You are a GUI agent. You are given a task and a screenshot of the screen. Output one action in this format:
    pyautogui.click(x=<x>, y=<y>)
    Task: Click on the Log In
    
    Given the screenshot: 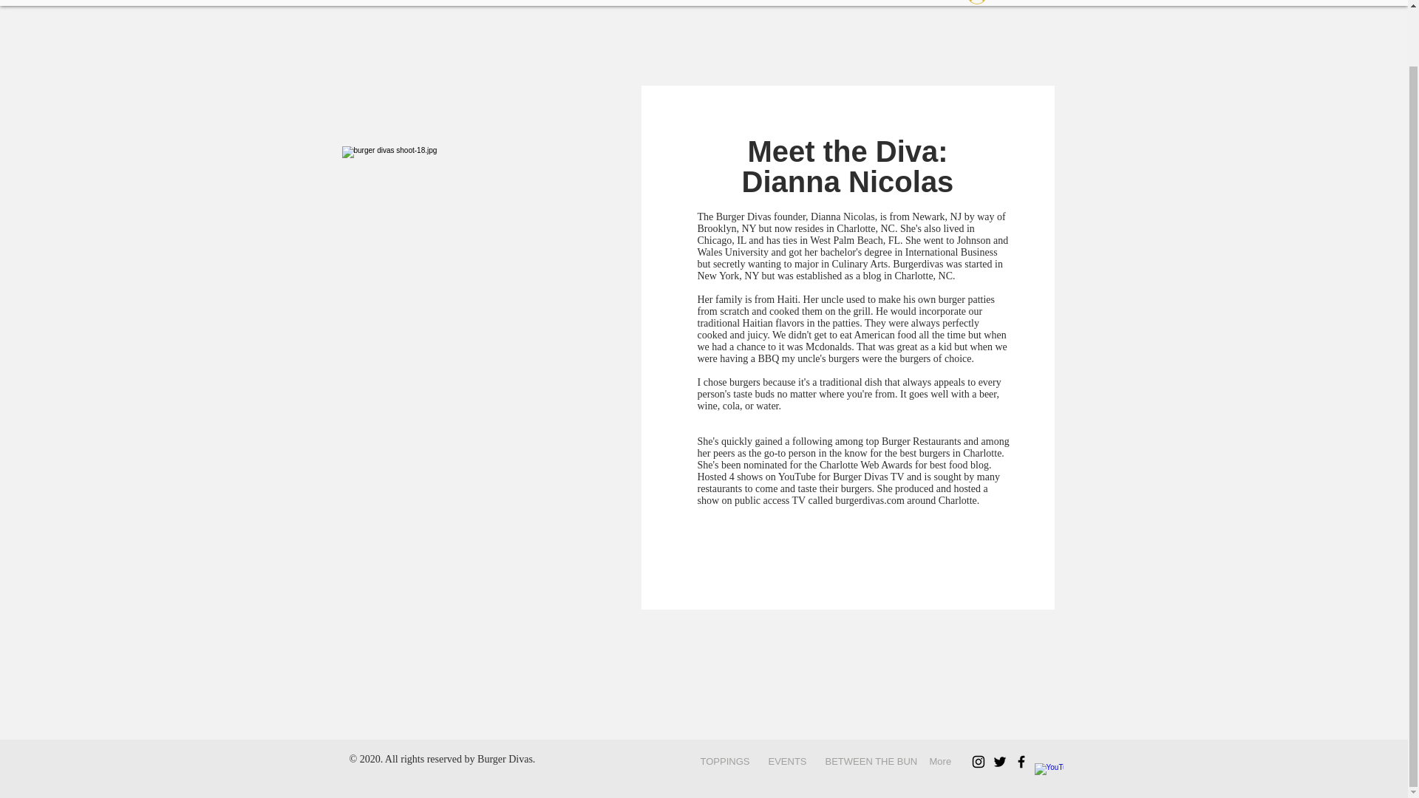 What is the action you would take?
    pyautogui.click(x=996, y=4)
    